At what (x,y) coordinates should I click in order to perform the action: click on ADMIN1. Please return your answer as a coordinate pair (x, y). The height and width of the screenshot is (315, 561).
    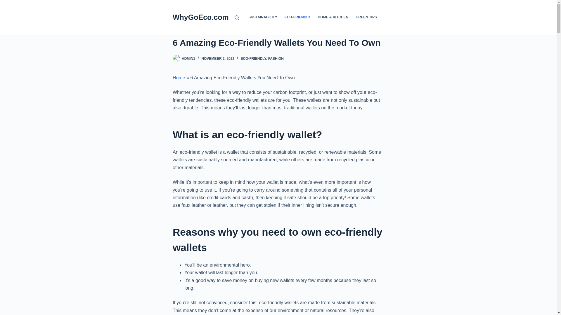
    Looking at the image, I should click on (188, 59).